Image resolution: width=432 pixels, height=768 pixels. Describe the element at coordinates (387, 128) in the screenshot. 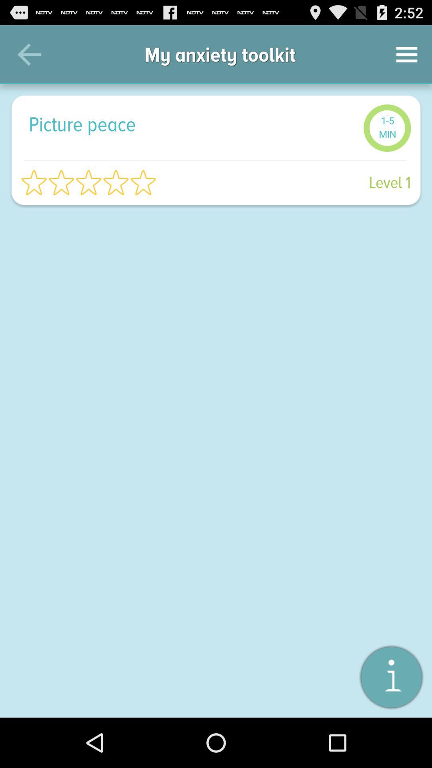

I see `choose the icon to the right of the picture peace item` at that location.